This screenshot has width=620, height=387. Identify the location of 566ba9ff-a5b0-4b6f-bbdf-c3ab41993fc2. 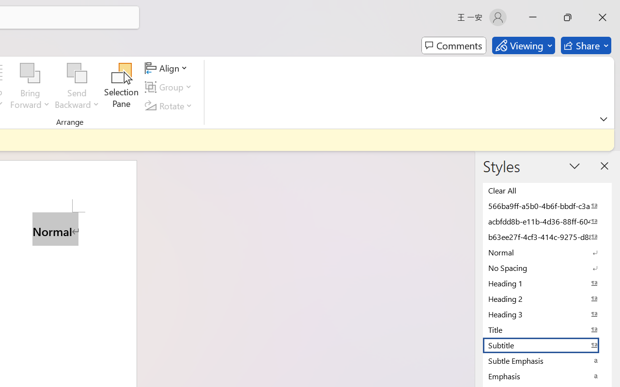
(547, 206).